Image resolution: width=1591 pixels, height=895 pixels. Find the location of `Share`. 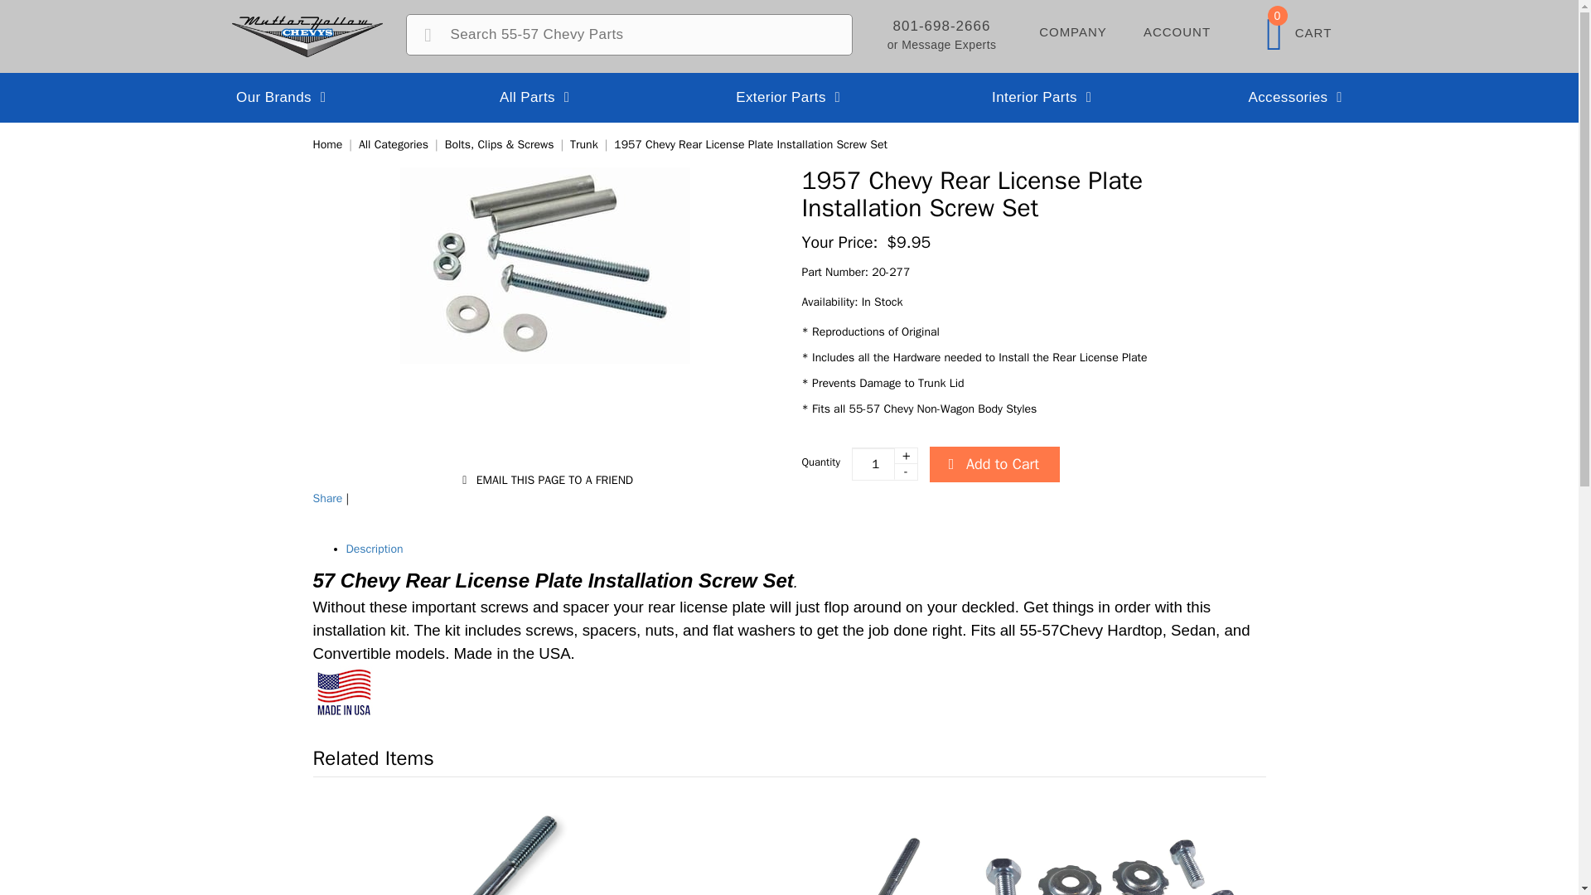

Share is located at coordinates (328, 498).